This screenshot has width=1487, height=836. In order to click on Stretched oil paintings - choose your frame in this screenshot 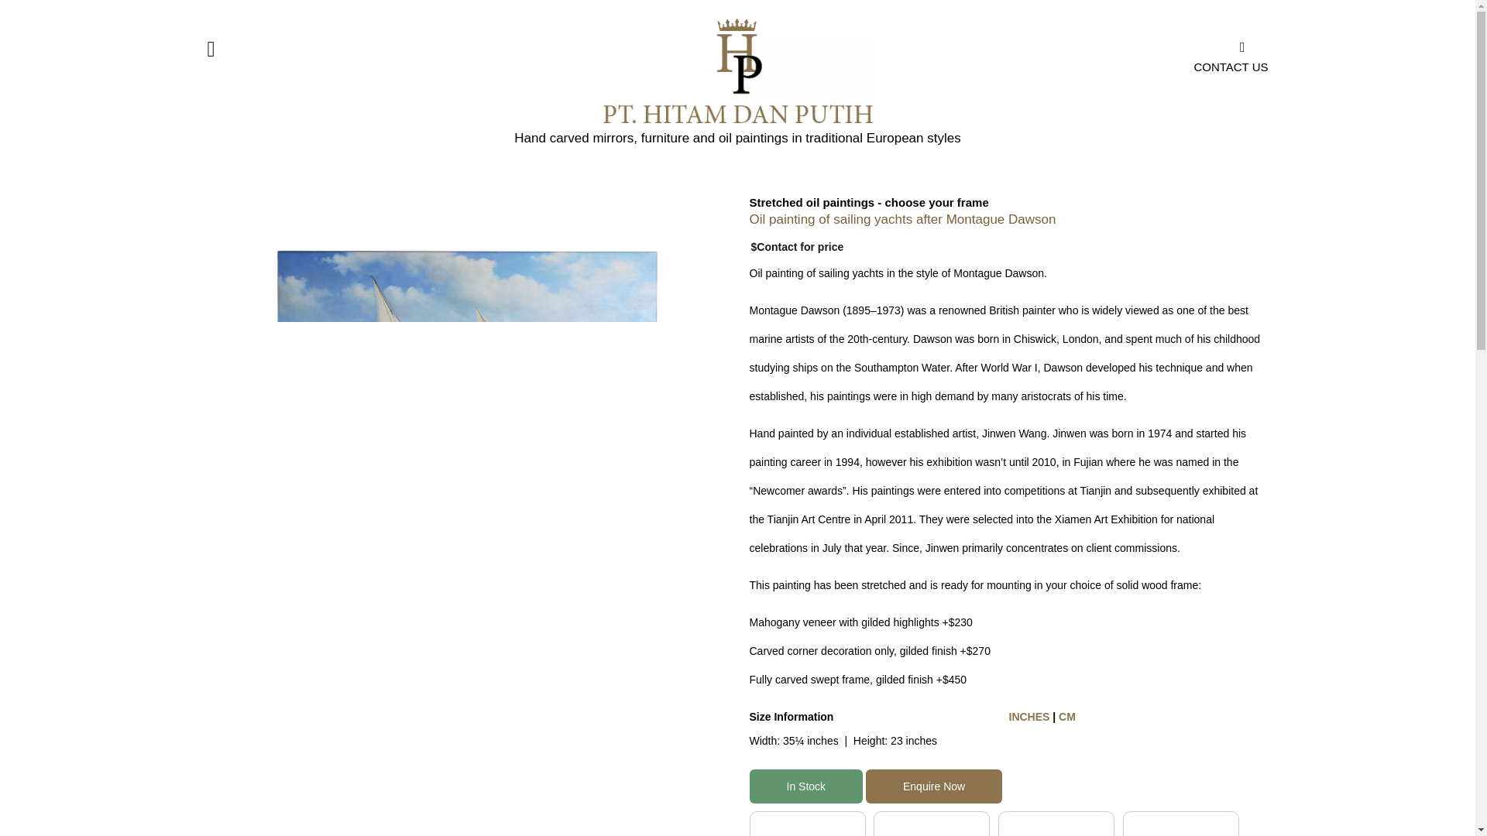, I will do `click(869, 202)`.